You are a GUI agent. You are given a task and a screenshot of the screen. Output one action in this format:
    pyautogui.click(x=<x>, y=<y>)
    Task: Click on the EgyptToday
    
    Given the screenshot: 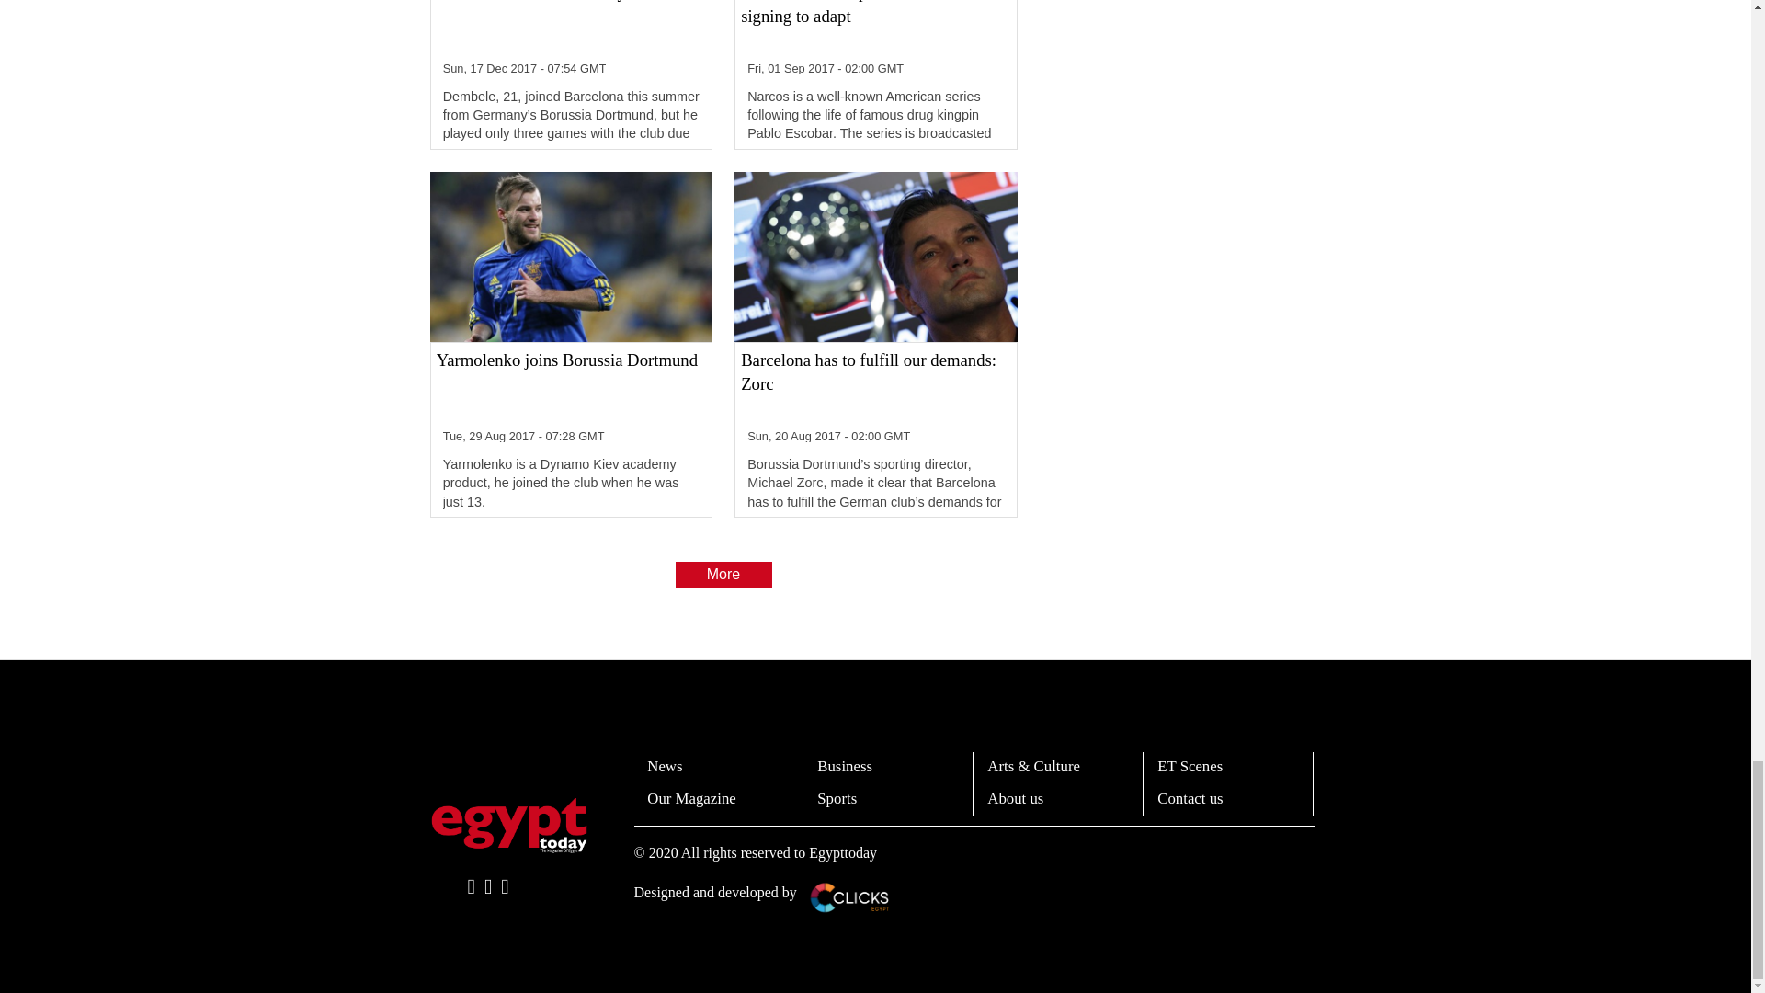 What is the action you would take?
    pyautogui.click(x=509, y=826)
    